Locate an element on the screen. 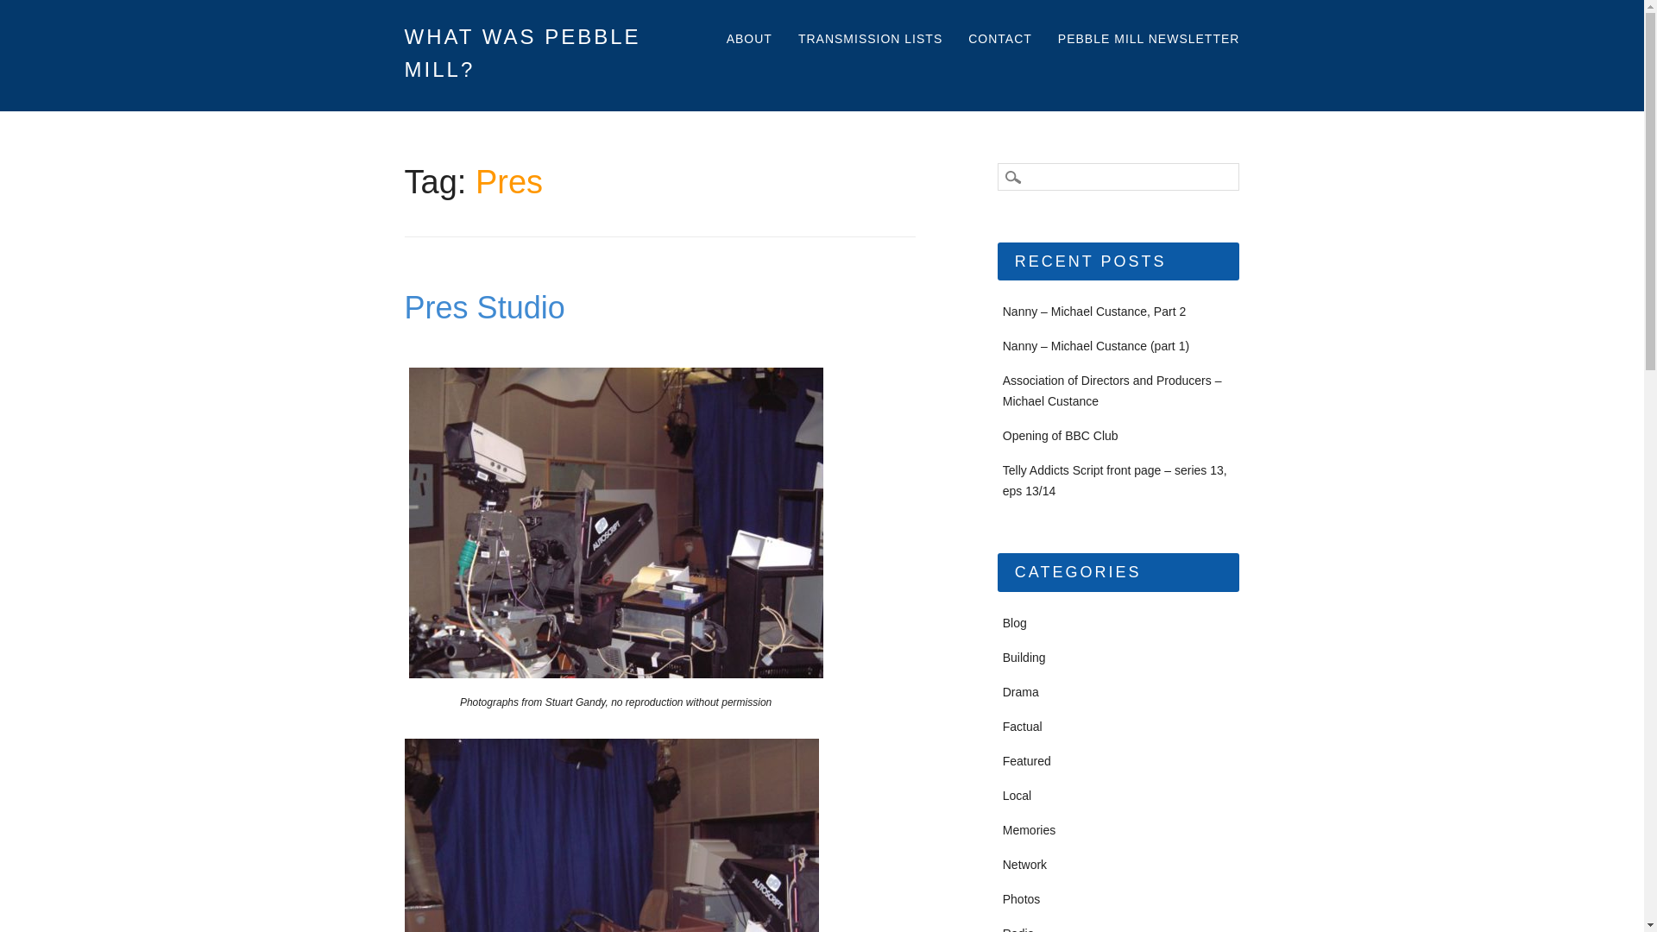 Image resolution: width=1657 pixels, height=932 pixels. Factual is located at coordinates (1022, 726).